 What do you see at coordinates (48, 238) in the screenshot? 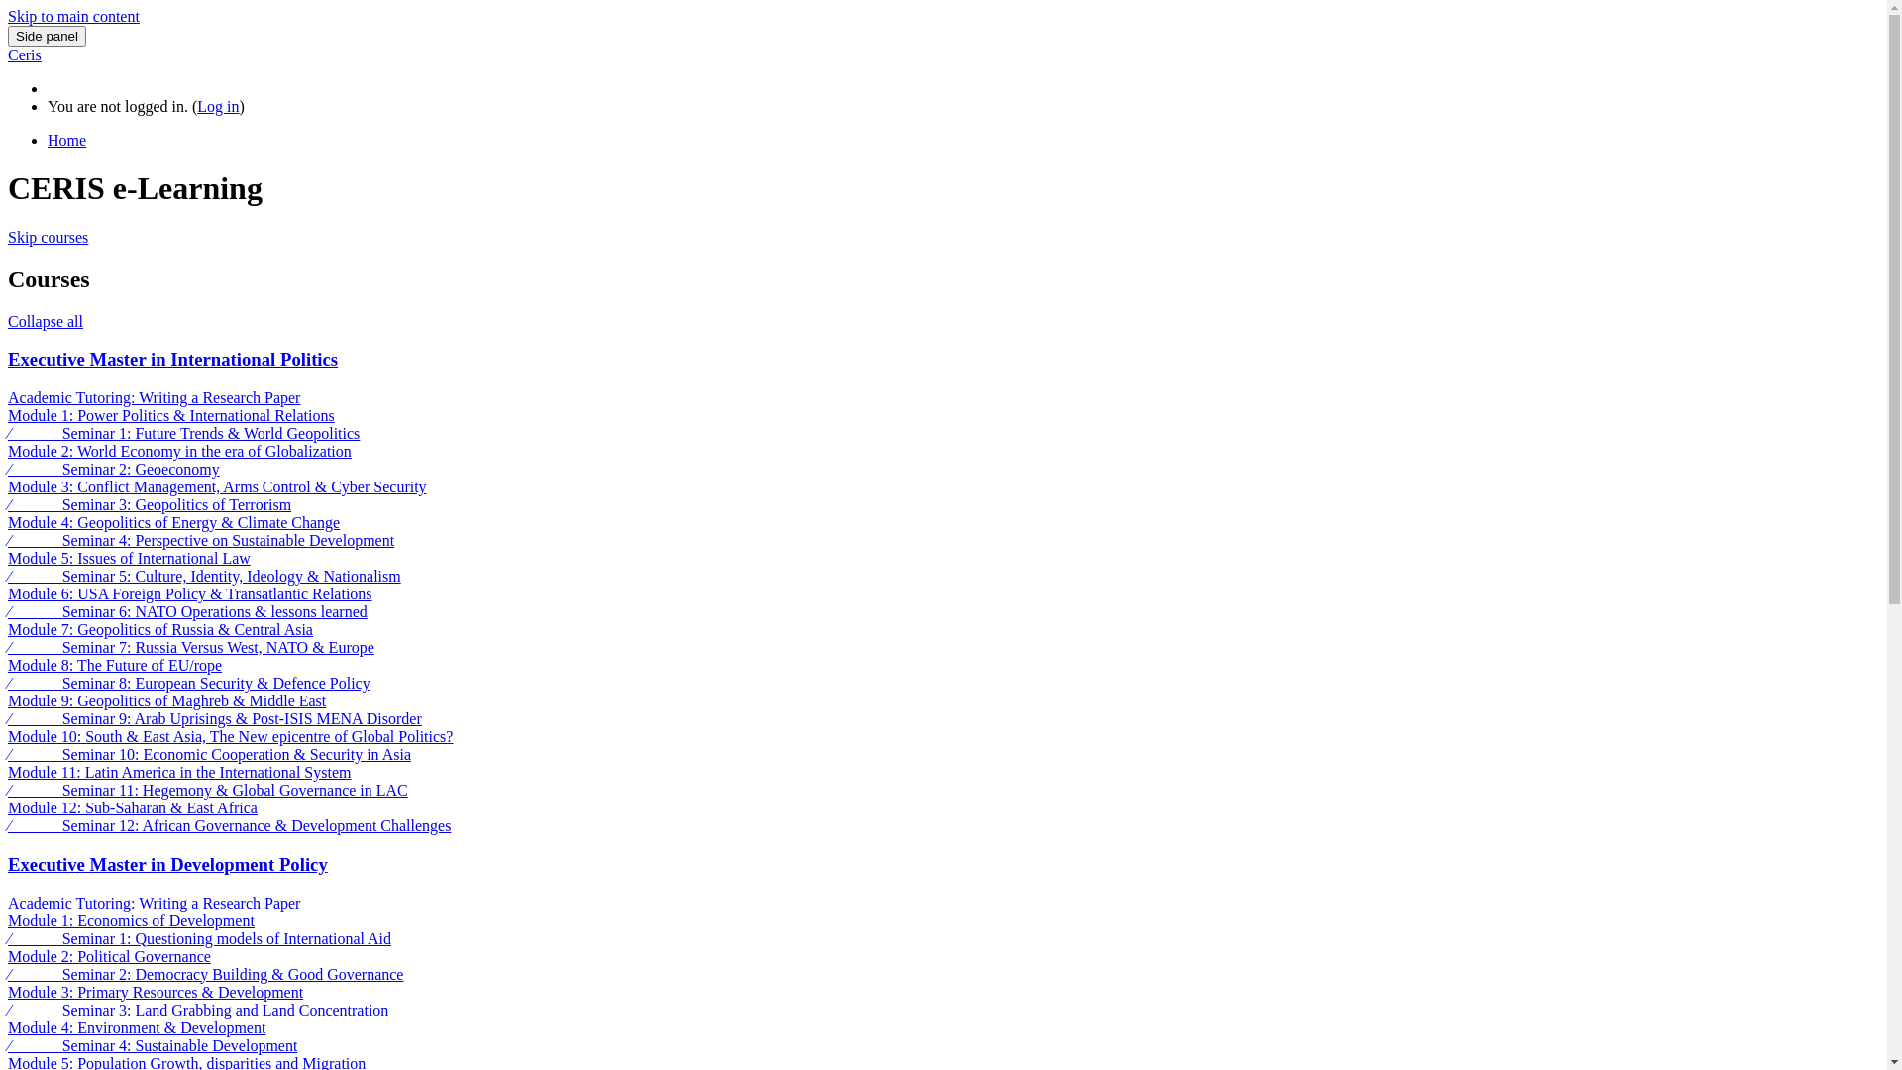
I see `Skip courses` at bounding box center [48, 238].